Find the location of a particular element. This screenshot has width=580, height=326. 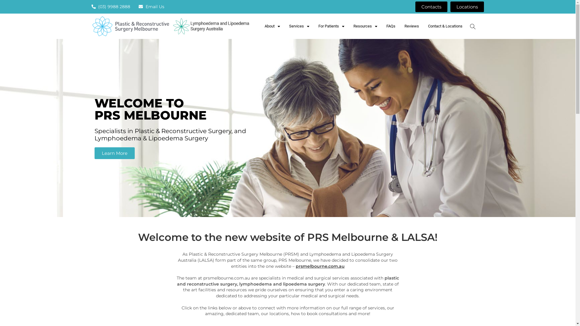

Contact & Locations is located at coordinates (445, 26).